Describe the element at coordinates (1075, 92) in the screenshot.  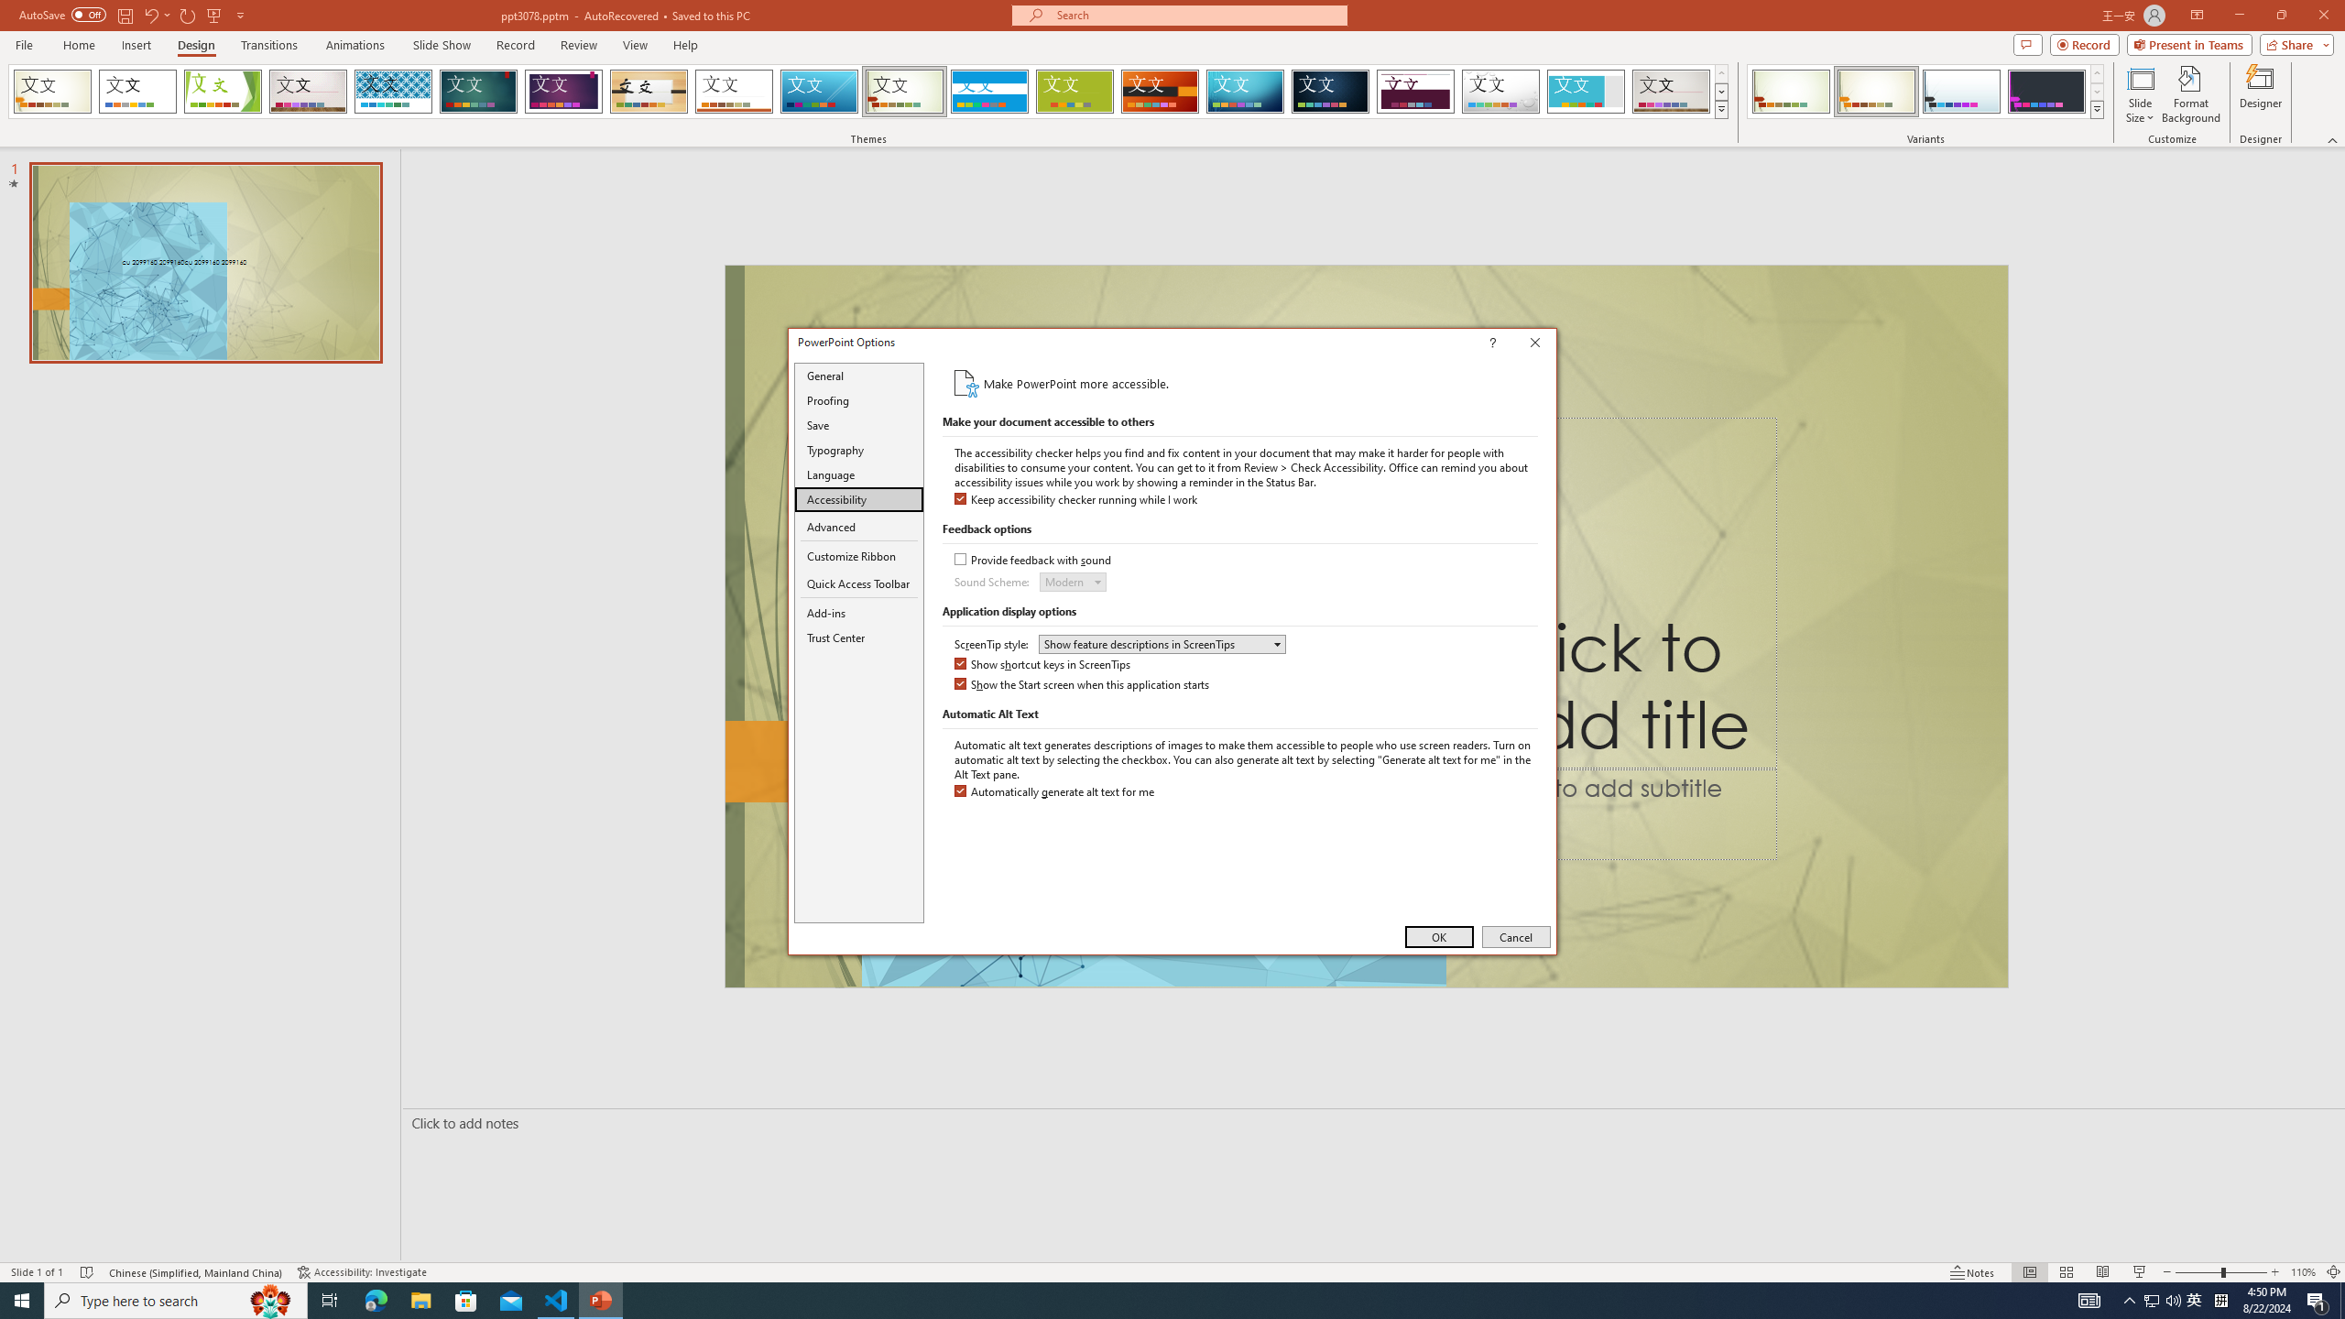
I see `Basis Loading Preview...` at that location.